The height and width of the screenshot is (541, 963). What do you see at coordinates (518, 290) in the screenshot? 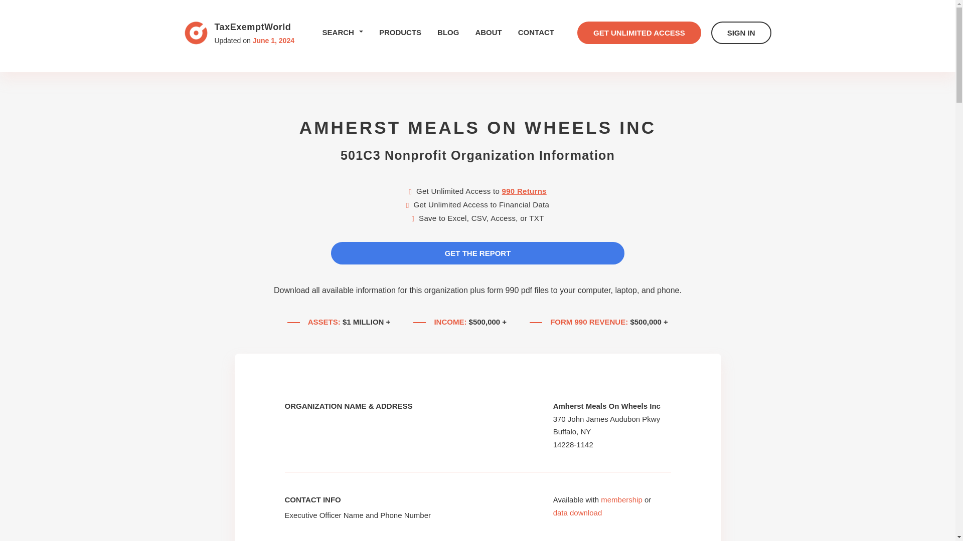
I see `form 990 pdf files` at bounding box center [518, 290].